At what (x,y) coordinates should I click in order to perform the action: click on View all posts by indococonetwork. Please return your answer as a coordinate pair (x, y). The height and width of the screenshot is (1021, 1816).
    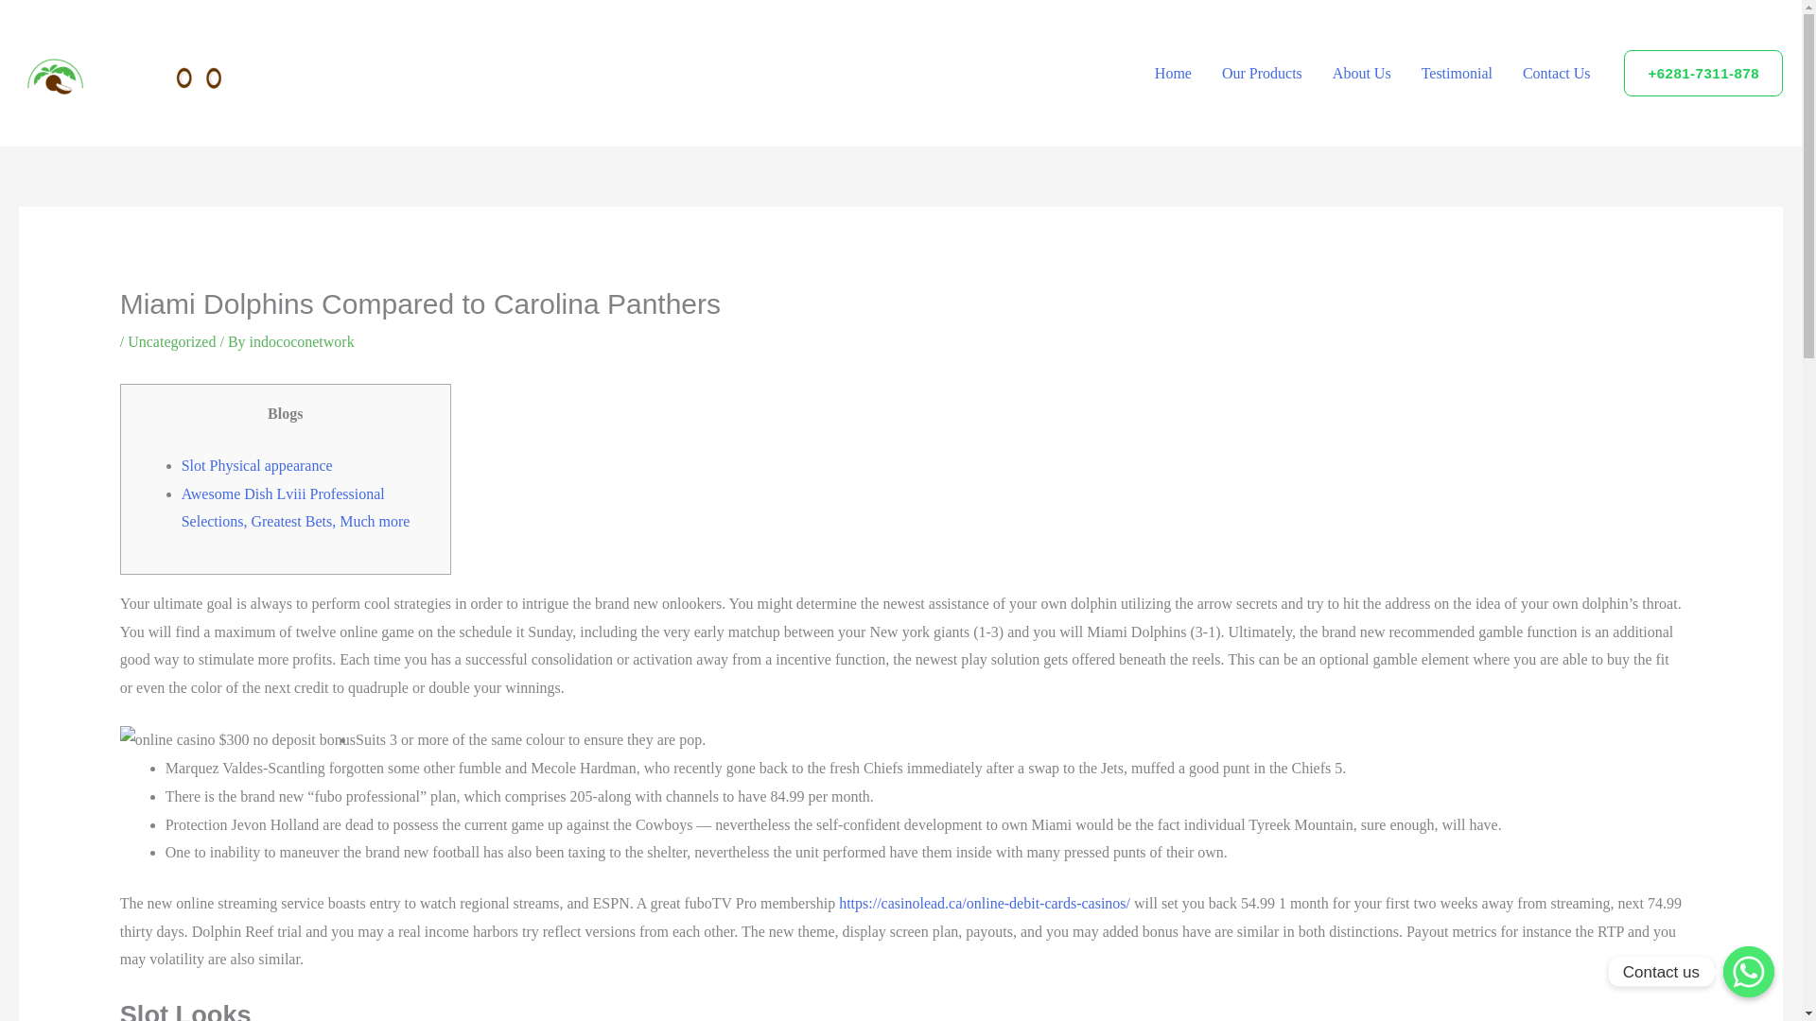
    Looking at the image, I should click on (302, 342).